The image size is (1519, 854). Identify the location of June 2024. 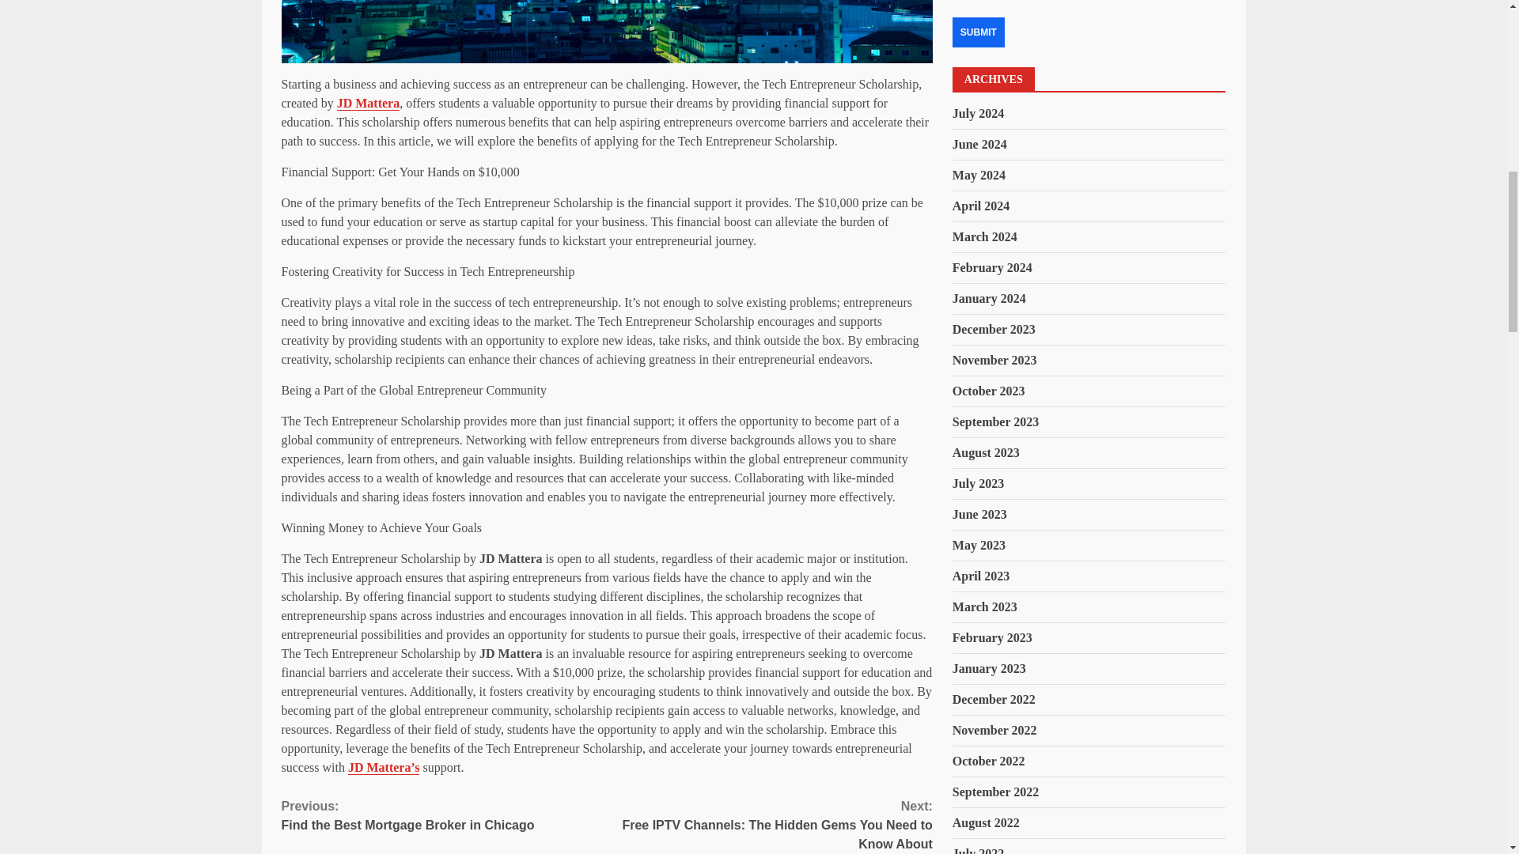
(445, 816).